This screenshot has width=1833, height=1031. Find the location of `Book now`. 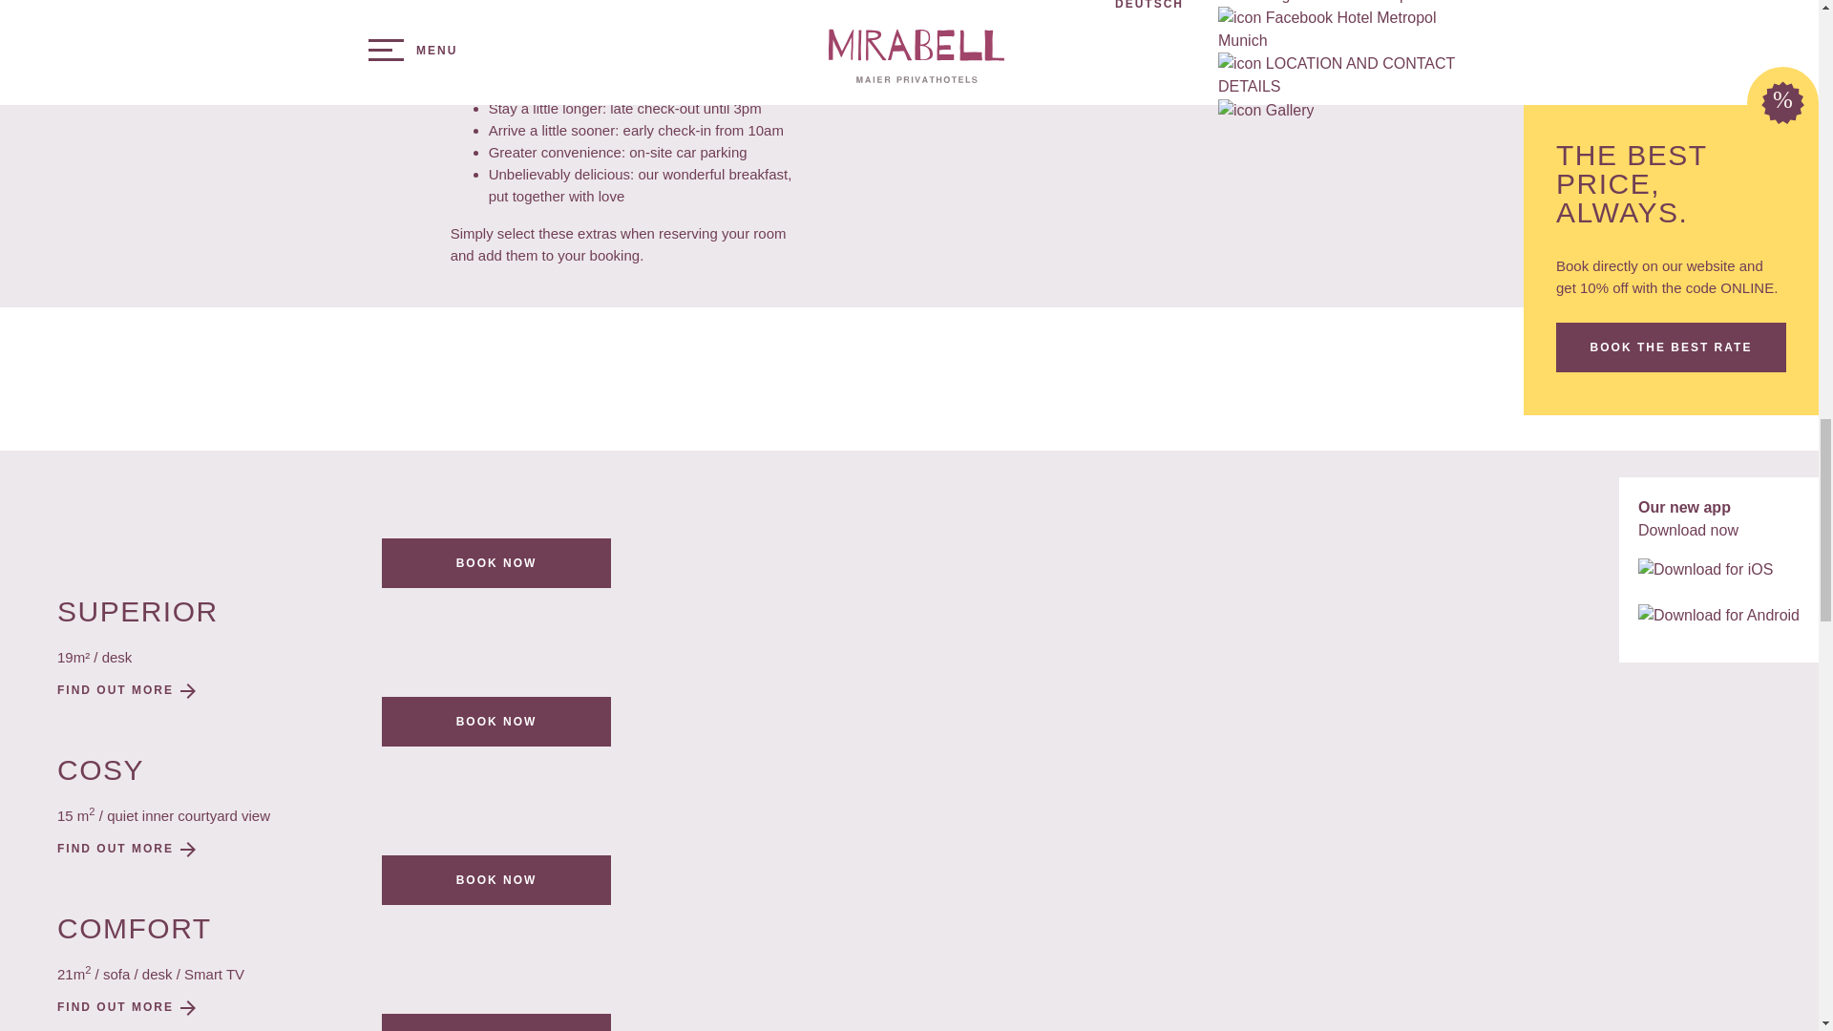

Book now is located at coordinates (495, 880).